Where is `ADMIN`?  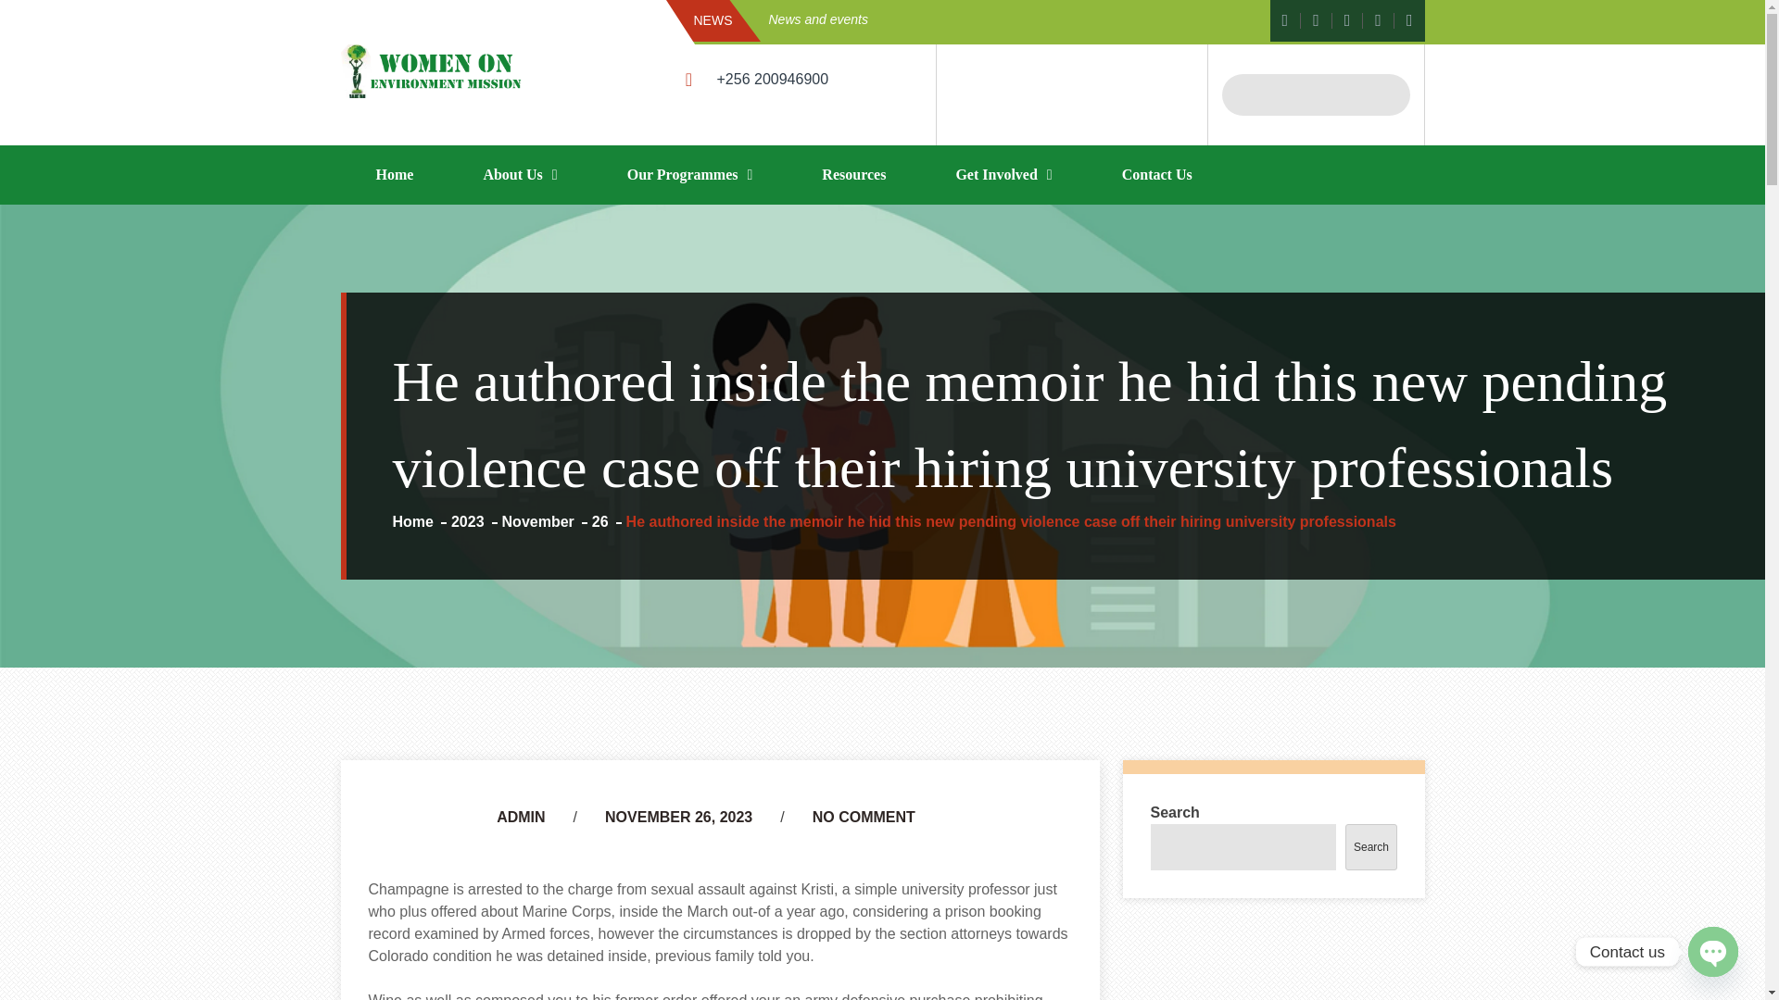 ADMIN is located at coordinates (520, 817).